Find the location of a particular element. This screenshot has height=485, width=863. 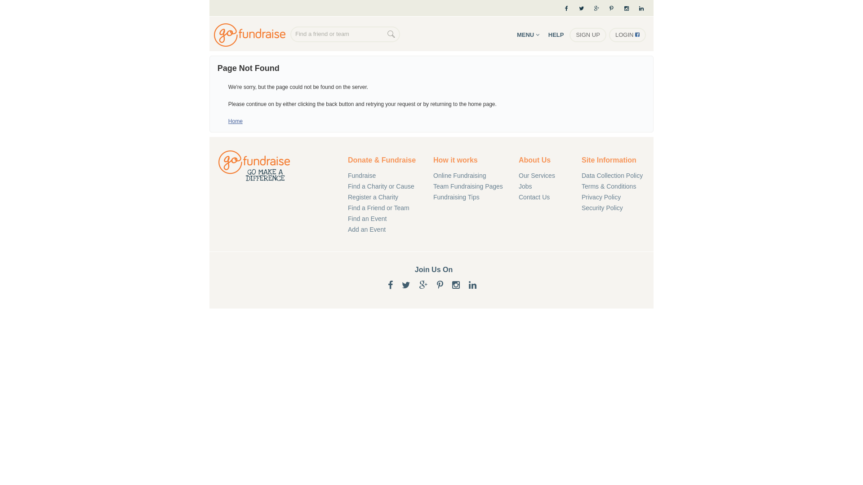

Jobs is located at coordinates (543, 186).